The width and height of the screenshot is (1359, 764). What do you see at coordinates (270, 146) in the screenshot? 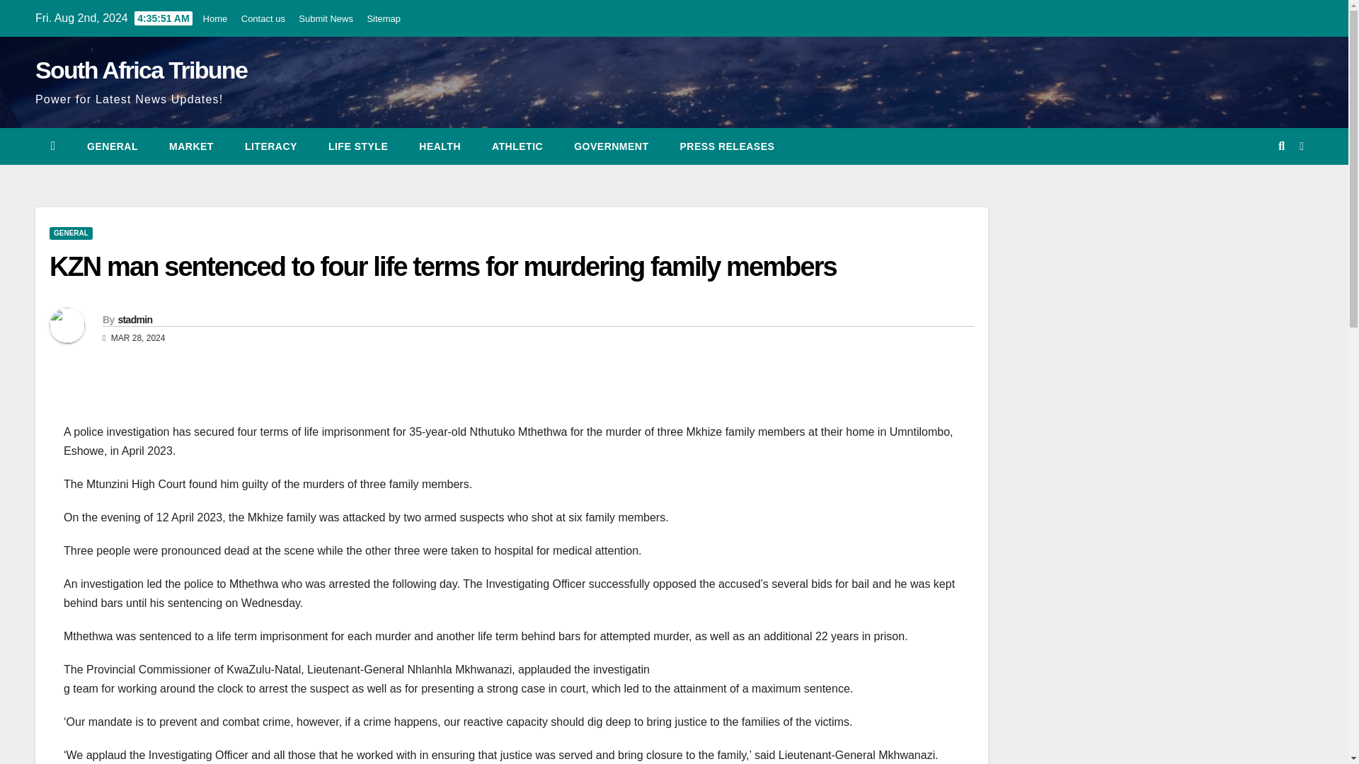
I see `LITERACY` at bounding box center [270, 146].